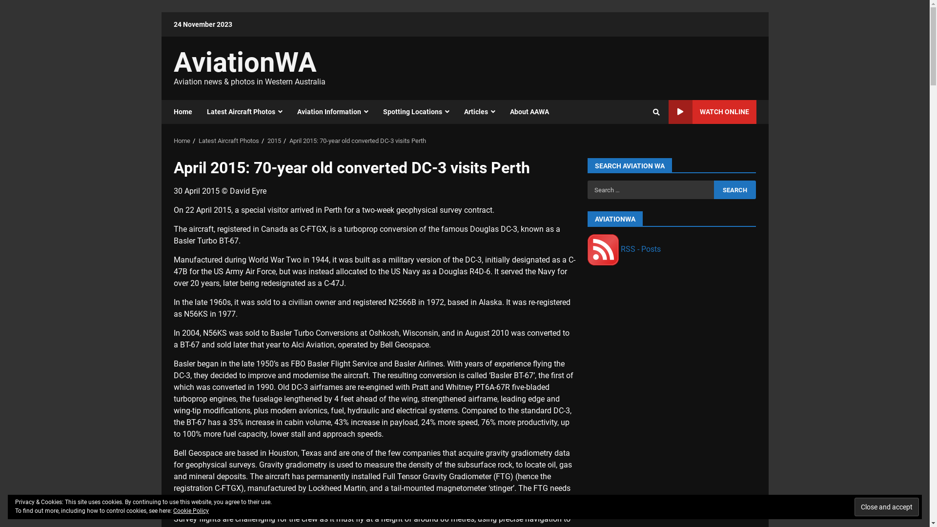  I want to click on Search, so click(656, 112).